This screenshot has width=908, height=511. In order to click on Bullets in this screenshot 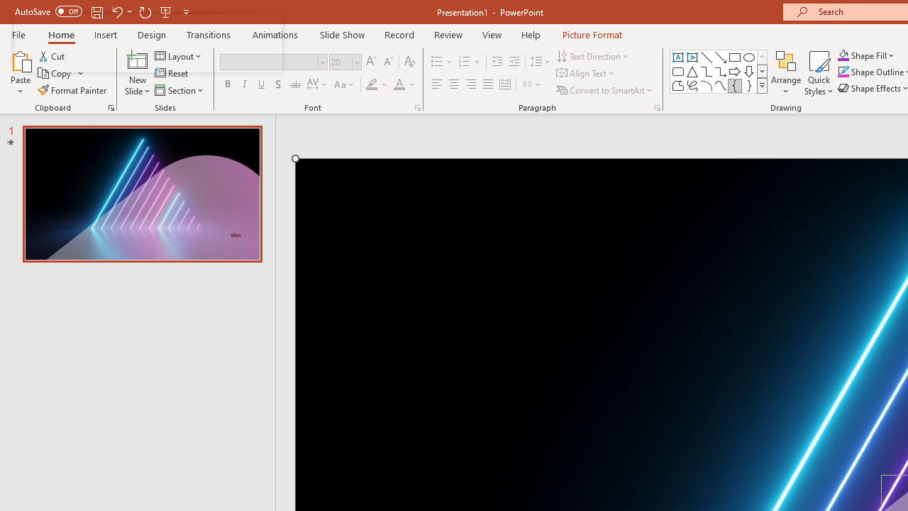, I will do `click(437, 62)`.